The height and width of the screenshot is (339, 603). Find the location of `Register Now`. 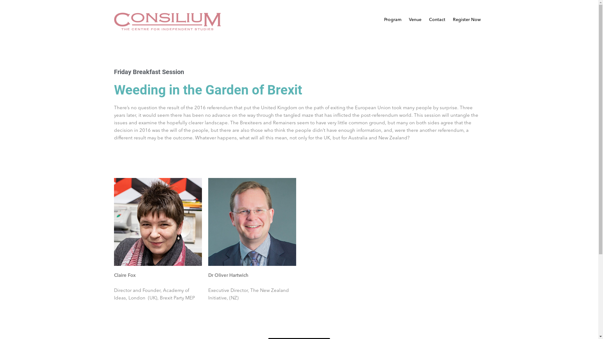

Register Now is located at coordinates (467, 20).